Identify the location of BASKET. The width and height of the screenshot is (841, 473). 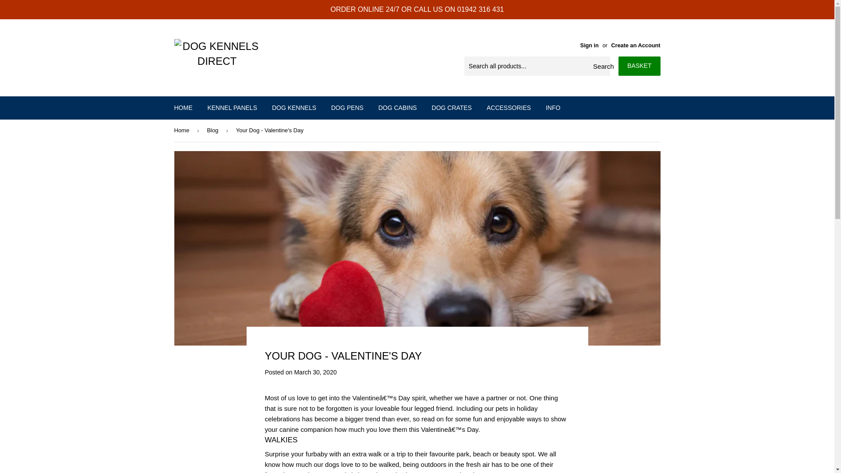
(639, 66).